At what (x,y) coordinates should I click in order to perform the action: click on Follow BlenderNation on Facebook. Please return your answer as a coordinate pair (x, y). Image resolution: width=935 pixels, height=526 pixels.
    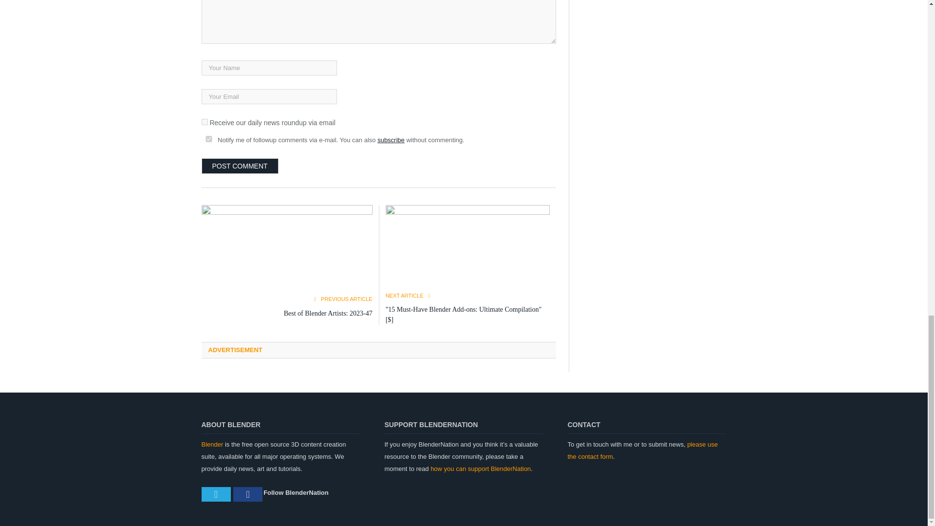
    Looking at the image, I should click on (247, 494).